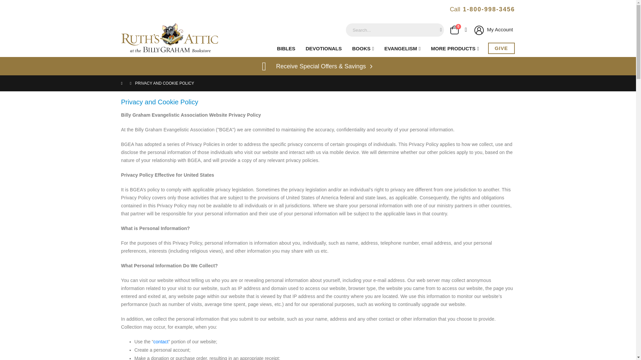  Describe the element at coordinates (322, 48) in the screenshot. I see `DEVOTIONALS` at that location.